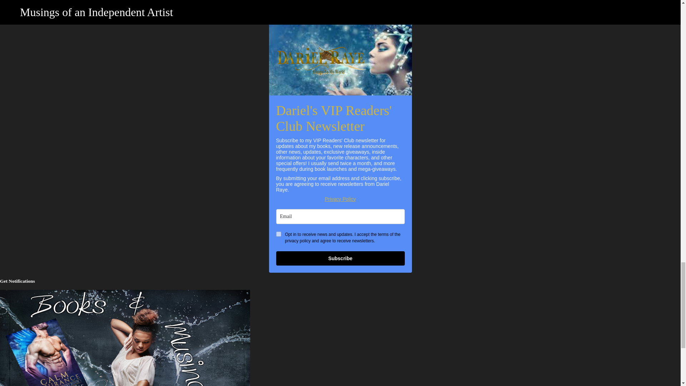 This screenshot has width=686, height=386. Describe the element at coordinates (278, 234) in the screenshot. I see `on` at that location.